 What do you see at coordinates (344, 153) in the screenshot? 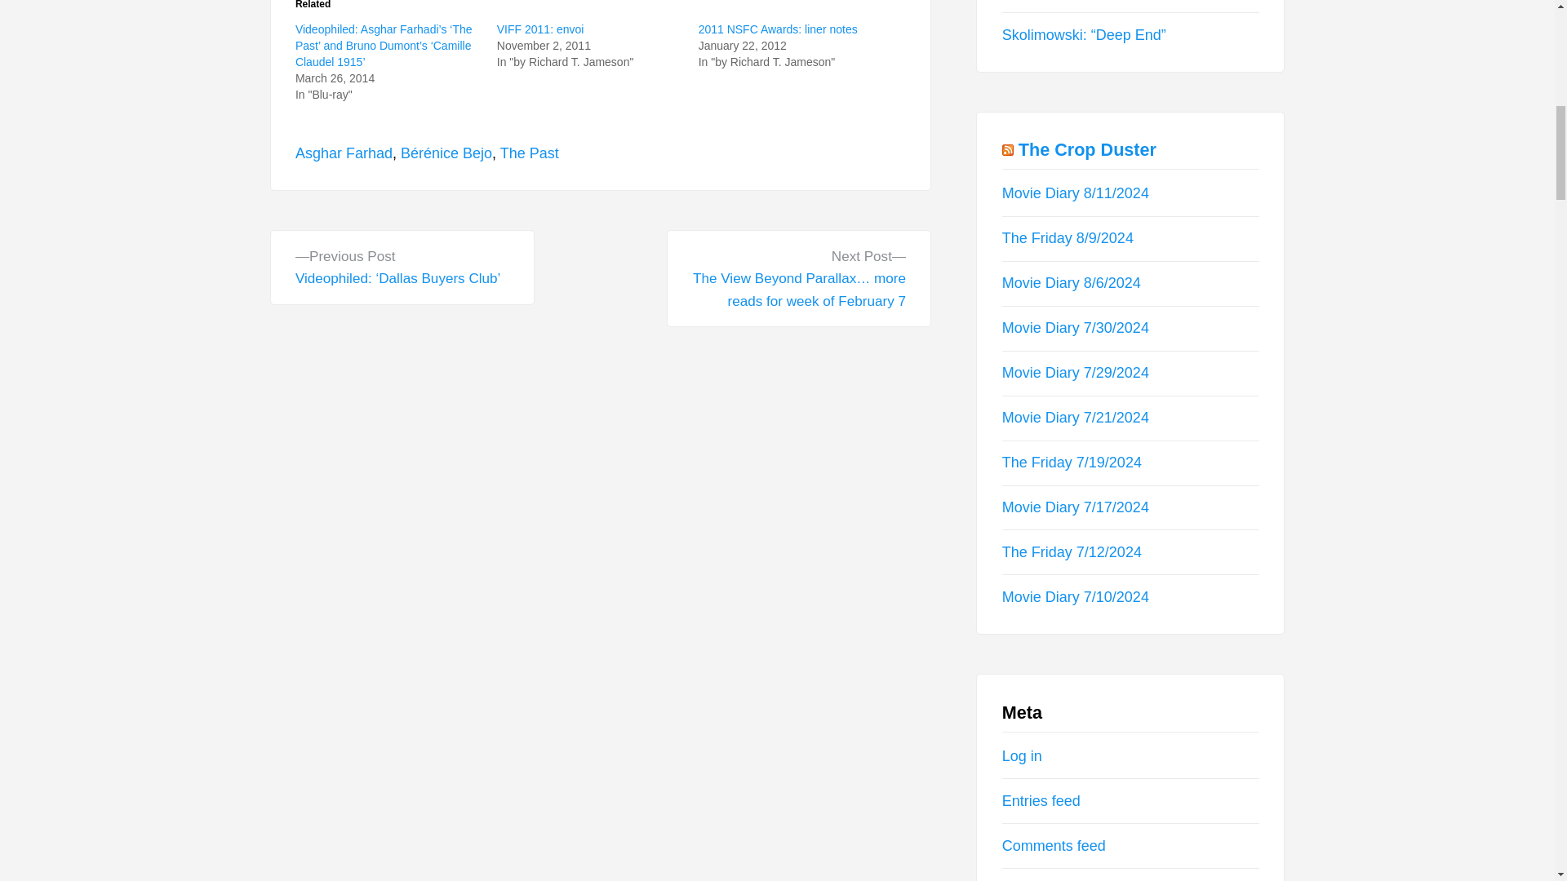
I see `Asghar Farhad` at bounding box center [344, 153].